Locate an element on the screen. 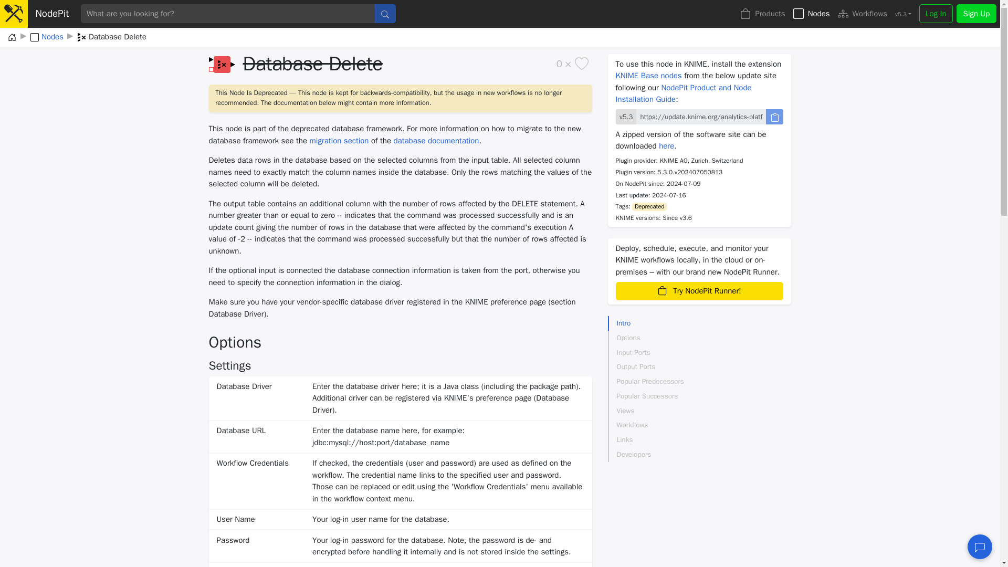 The height and width of the screenshot is (567, 1008). Log In is located at coordinates (936, 14).